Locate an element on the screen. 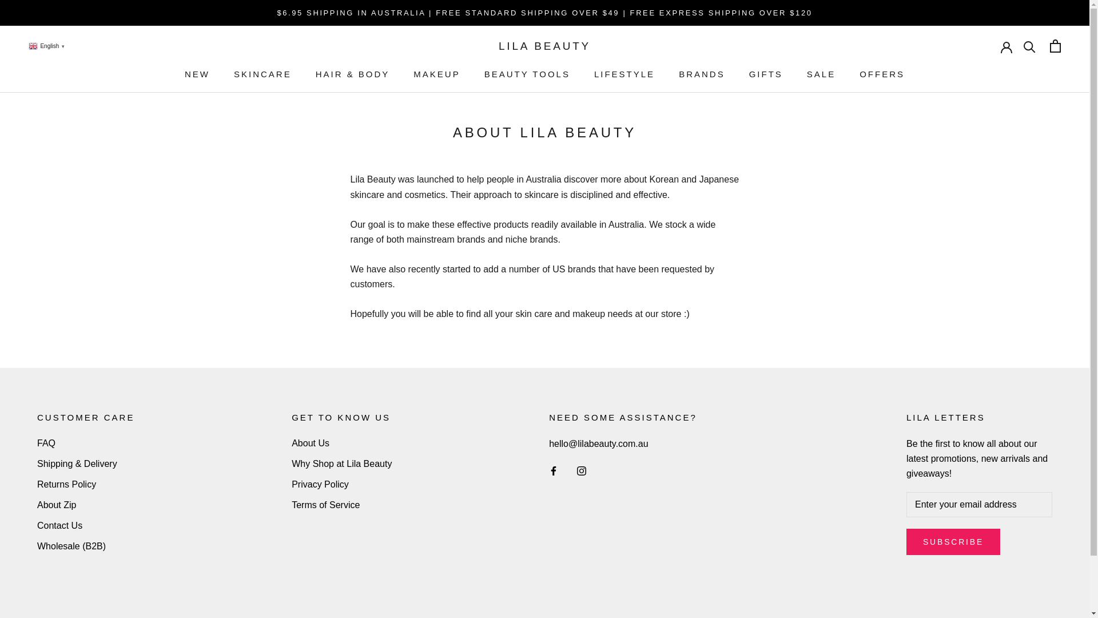  NEW is located at coordinates (197, 74).